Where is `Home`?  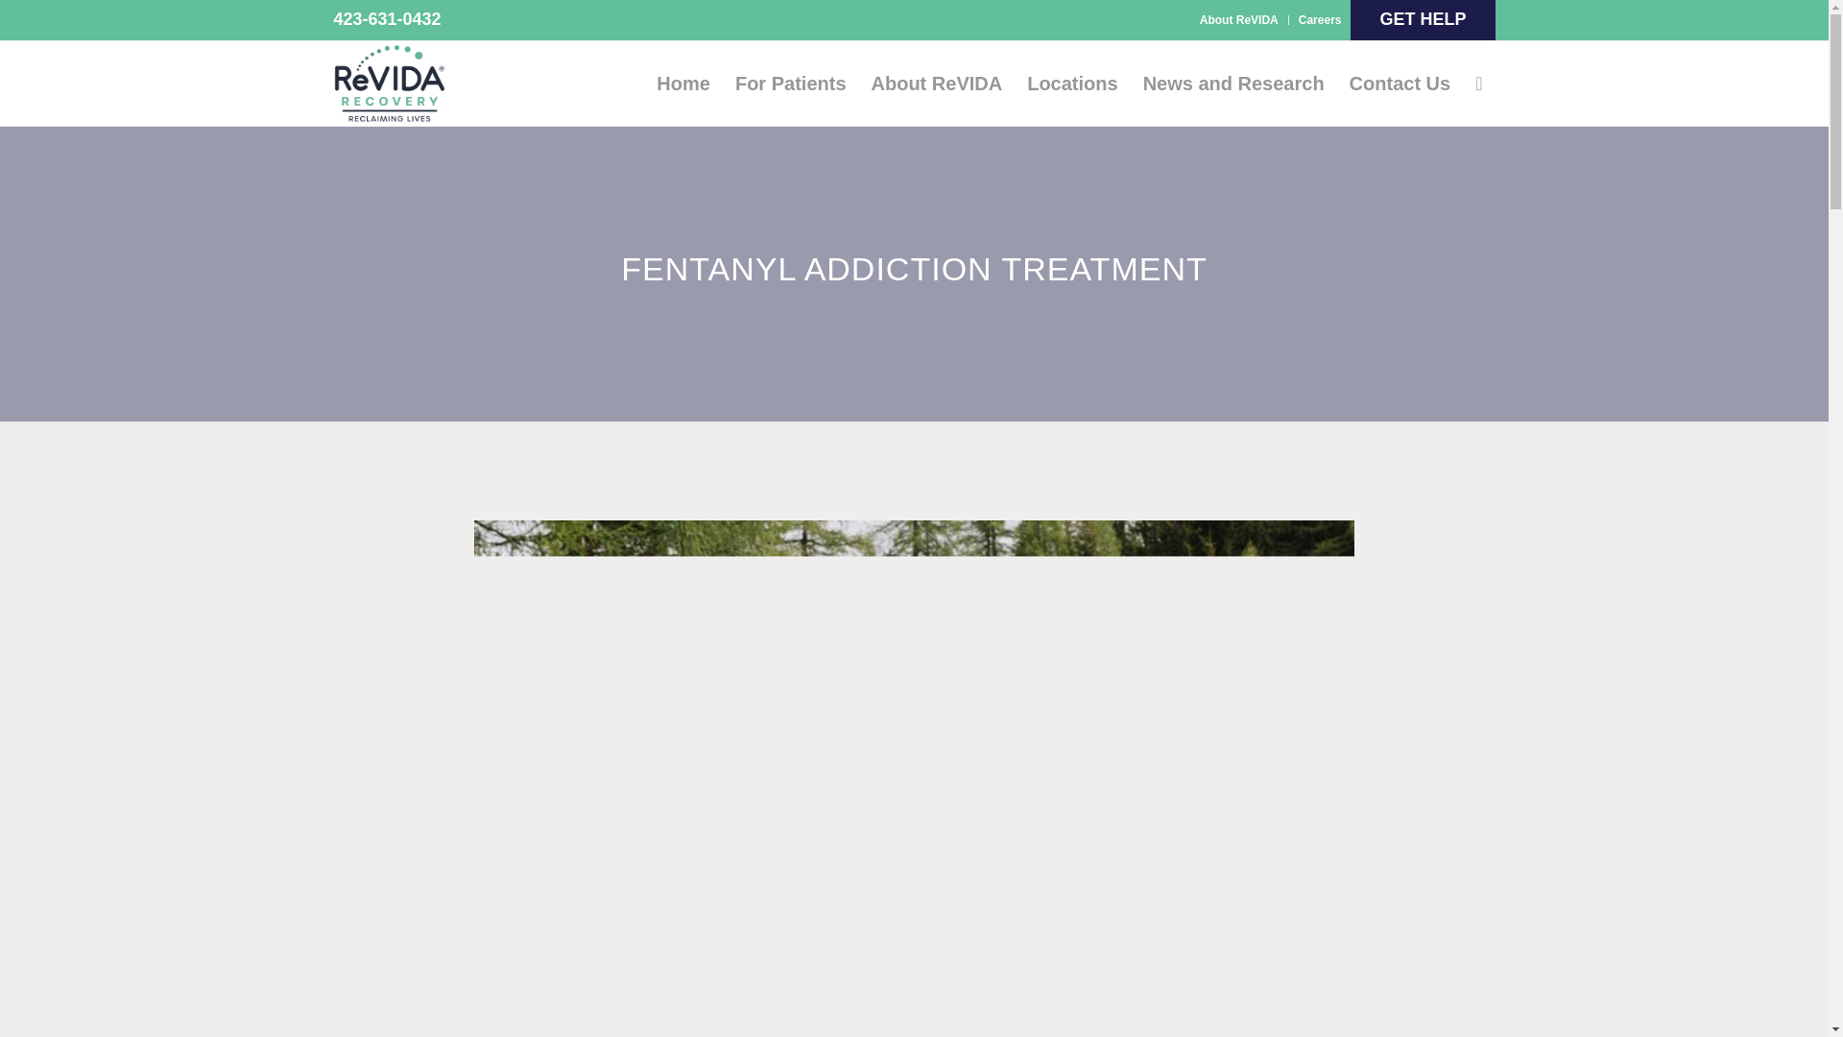 Home is located at coordinates (682, 83).